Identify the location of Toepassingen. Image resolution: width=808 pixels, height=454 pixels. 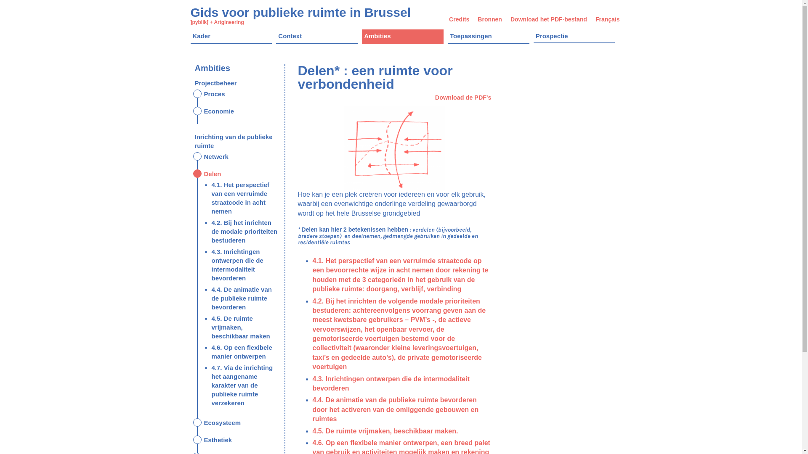
(489, 37).